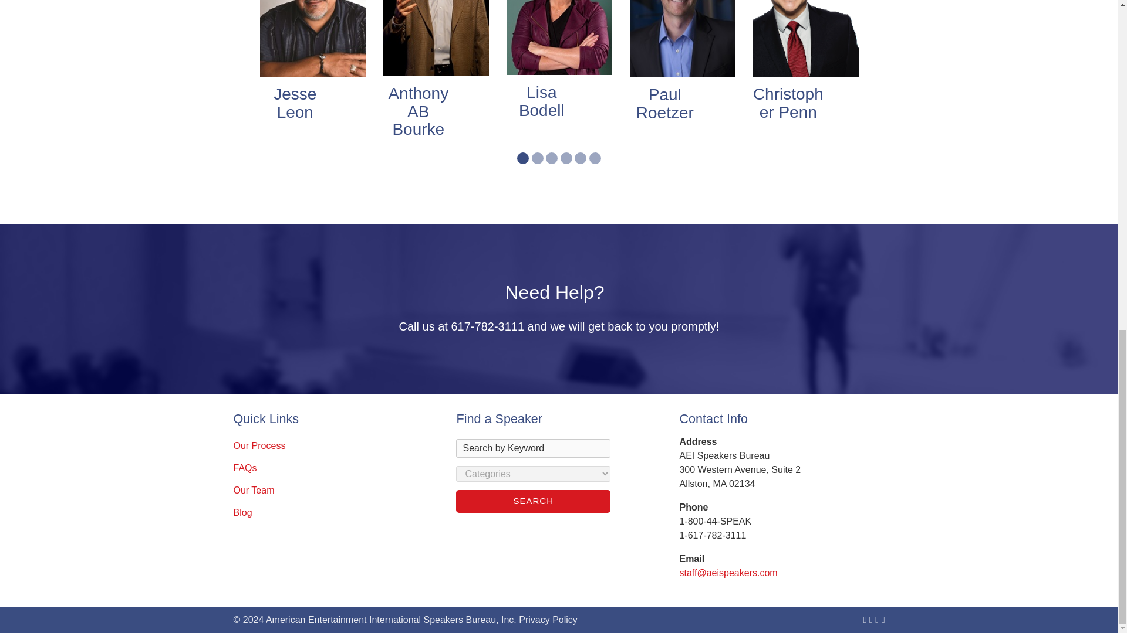  I want to click on Anthony AB Bourke, so click(418, 111).